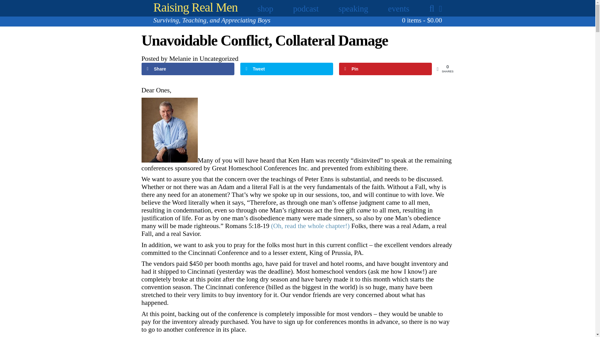 This screenshot has height=337, width=600. I want to click on Uncategorized, so click(219, 59).